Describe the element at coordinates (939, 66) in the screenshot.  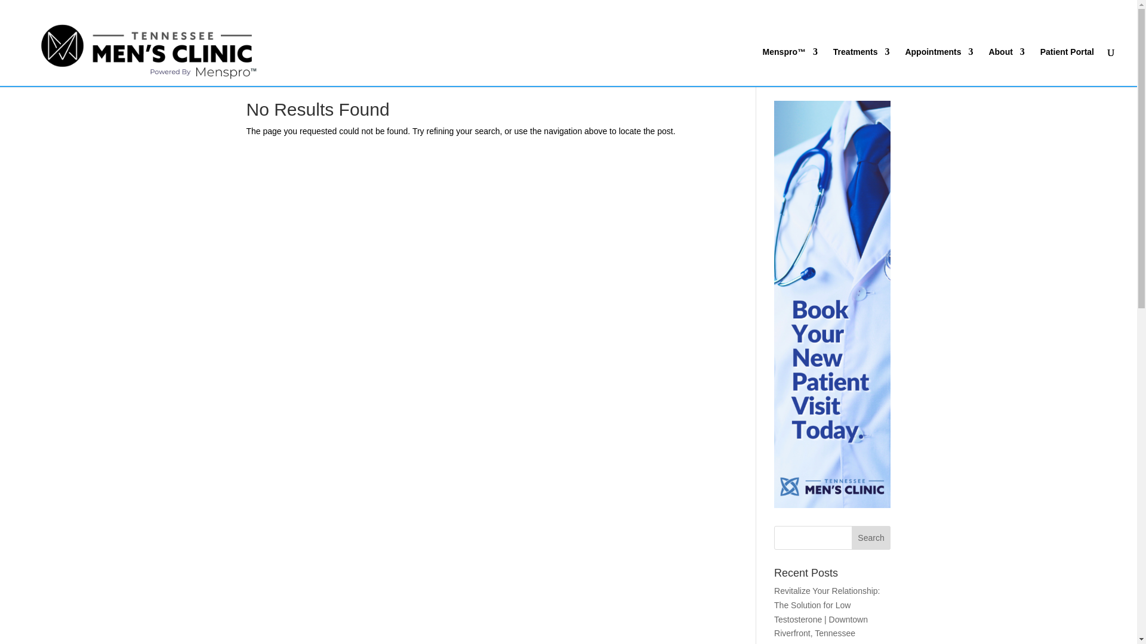
I see `Appointments` at that location.